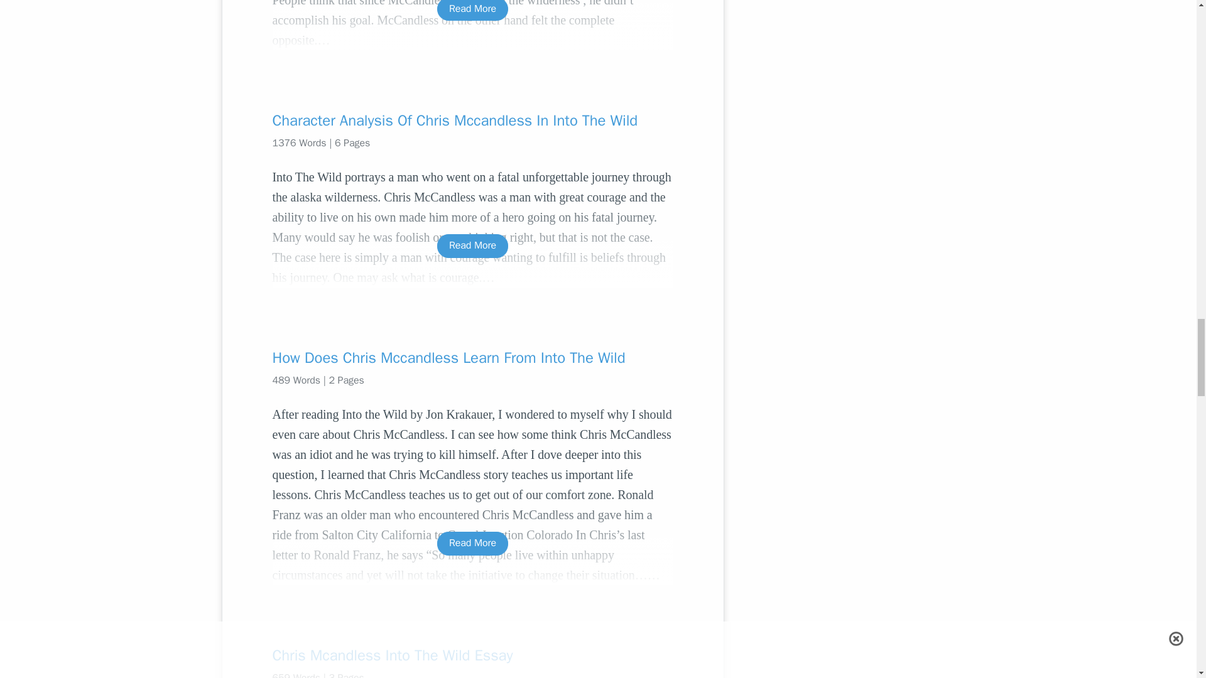  Describe the element at coordinates (472, 655) in the screenshot. I see `Chris Mcandless Into The Wild Essay` at that location.